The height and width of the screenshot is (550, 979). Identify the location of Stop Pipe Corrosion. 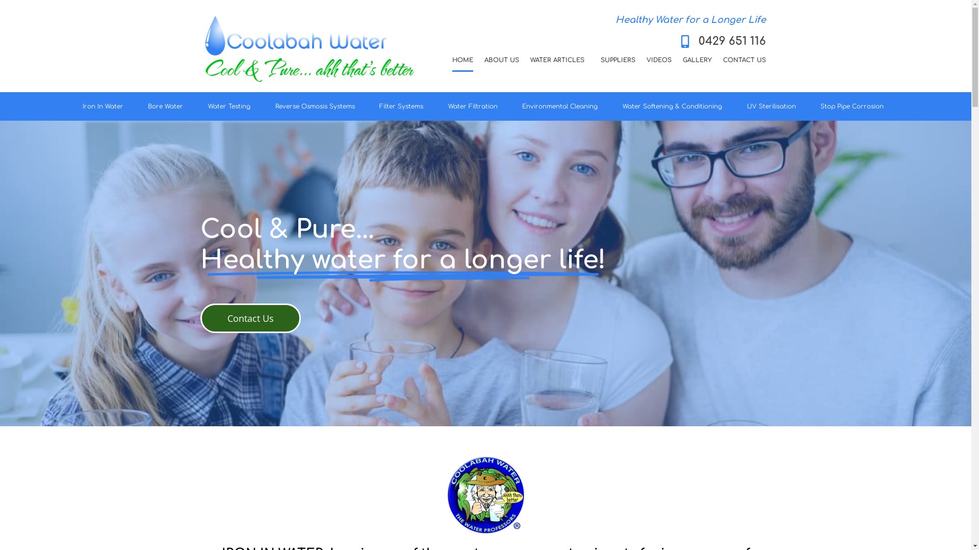
(855, 106).